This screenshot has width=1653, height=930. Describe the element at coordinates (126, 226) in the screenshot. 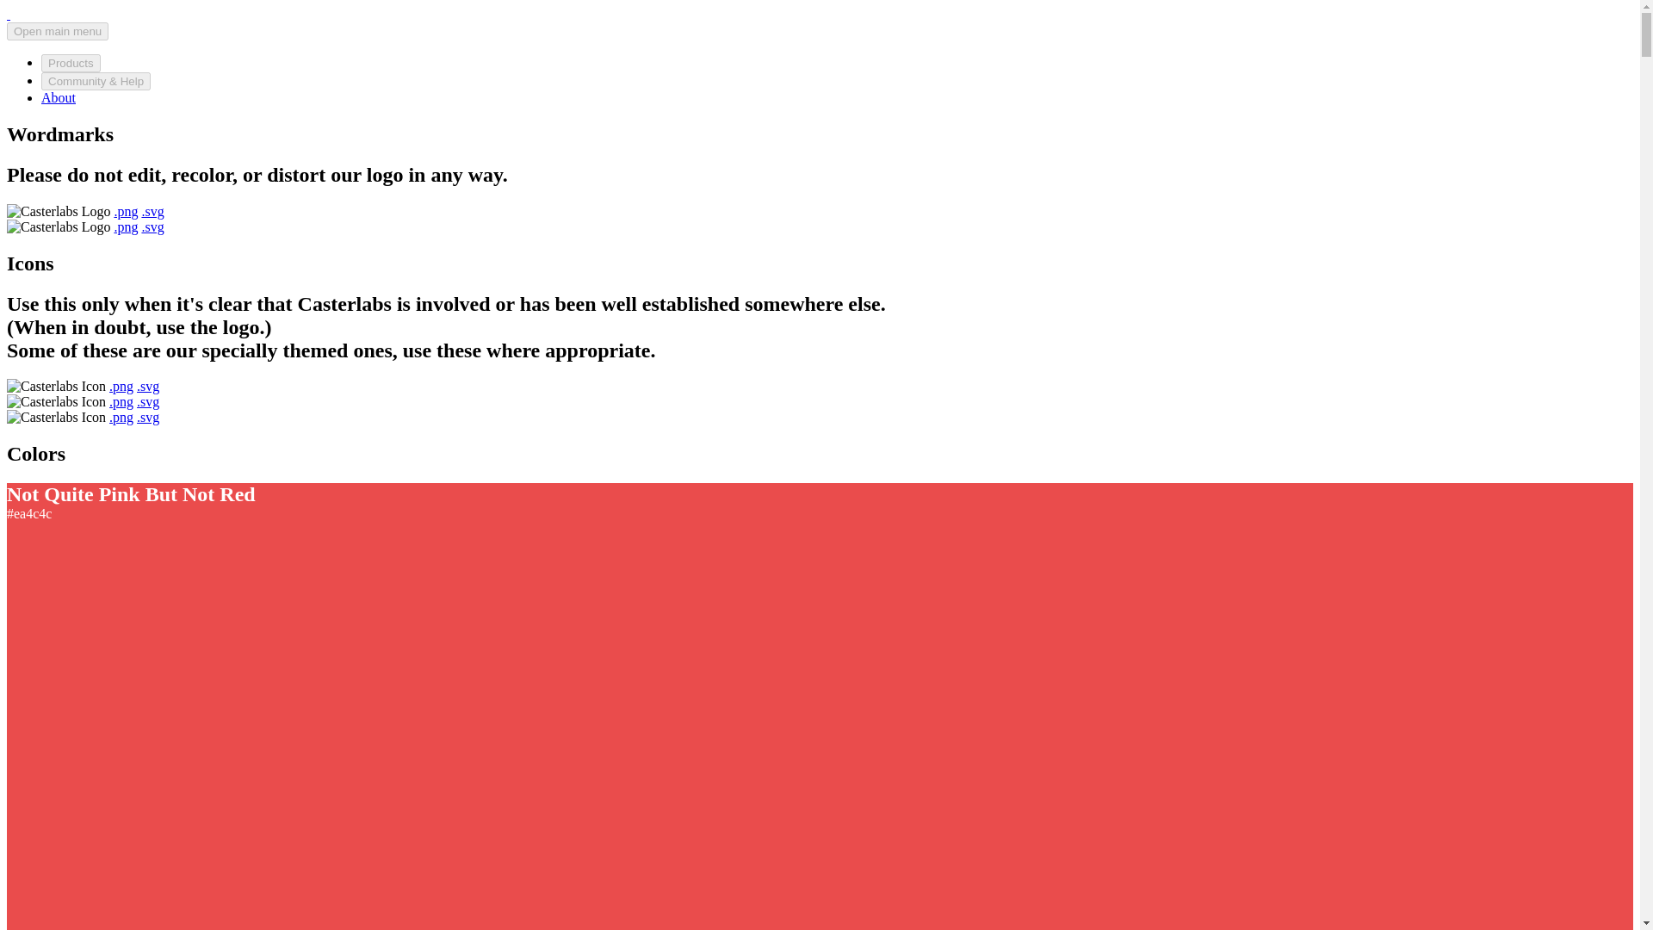

I see `.png` at that location.